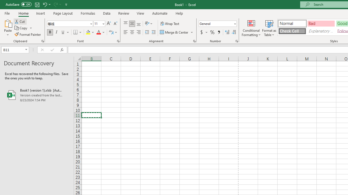  Describe the element at coordinates (115, 24) in the screenshot. I see `Decrease Font Size` at that location.